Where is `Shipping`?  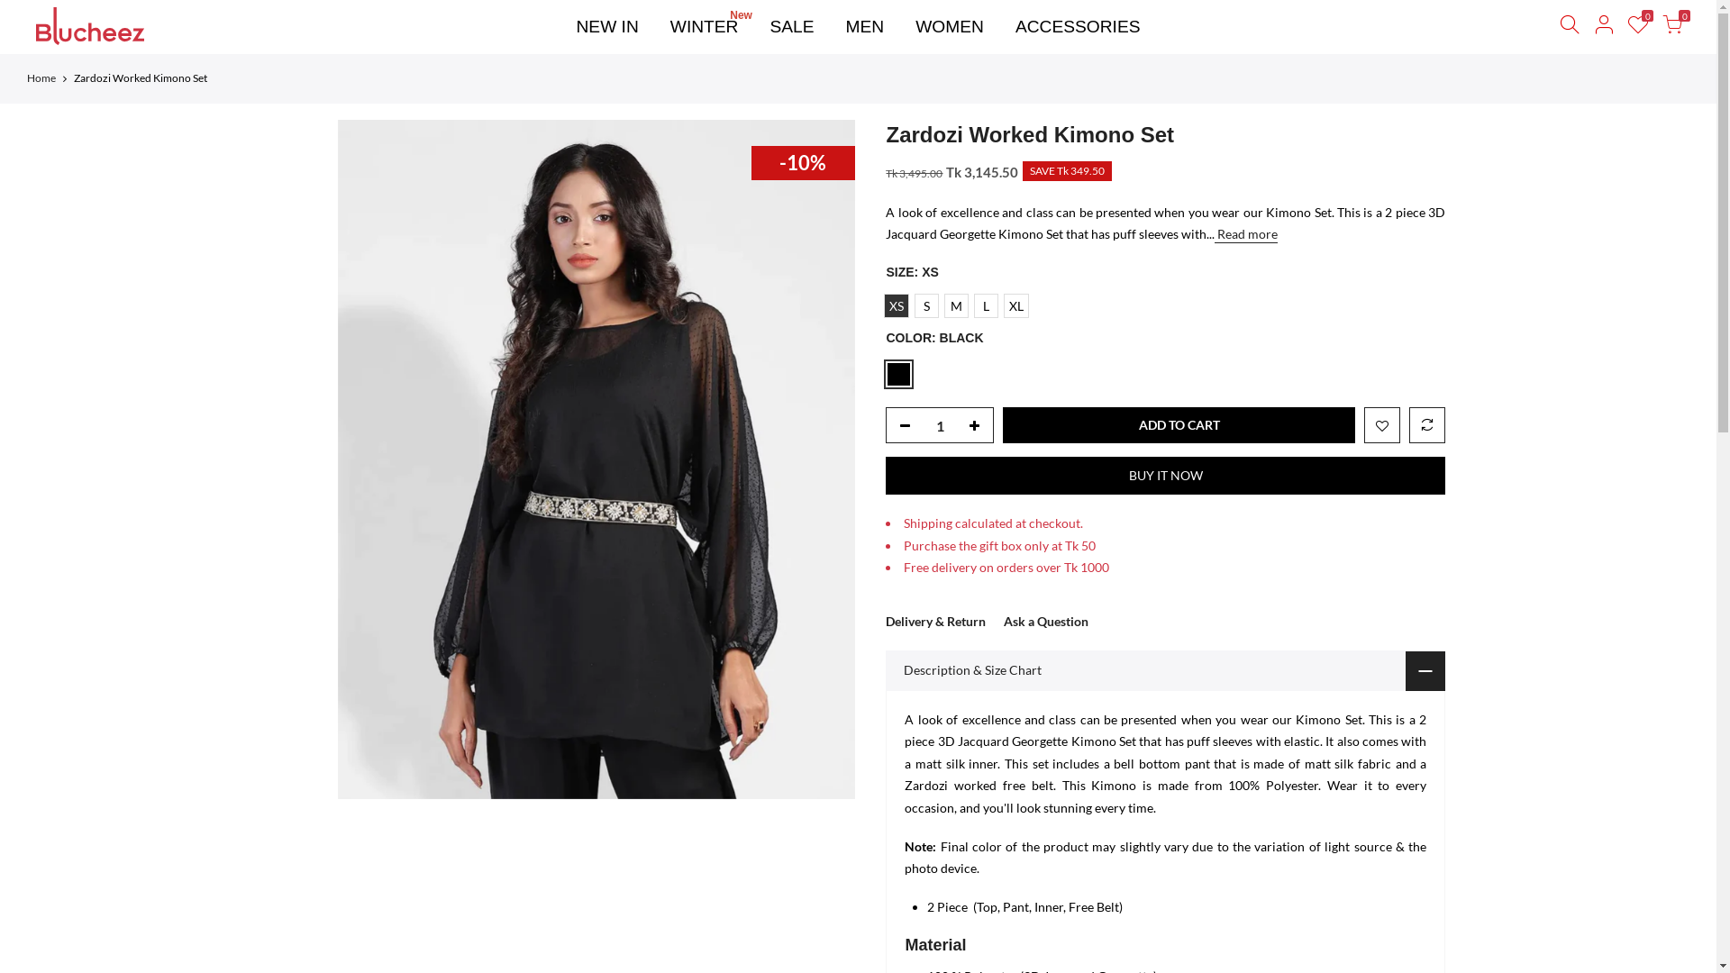
Shipping is located at coordinates (928, 523).